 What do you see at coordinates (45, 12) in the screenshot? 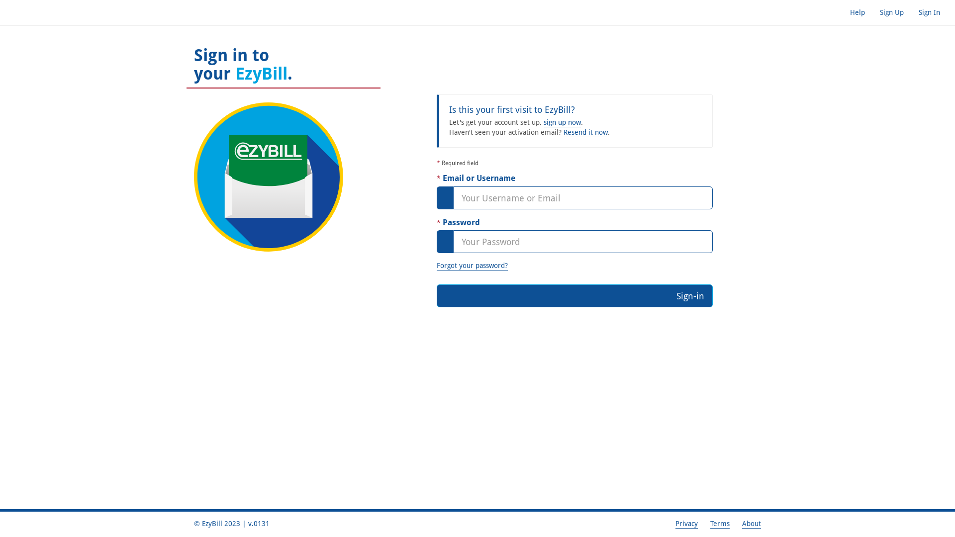
I see `Adelaide Plains Council` at bounding box center [45, 12].